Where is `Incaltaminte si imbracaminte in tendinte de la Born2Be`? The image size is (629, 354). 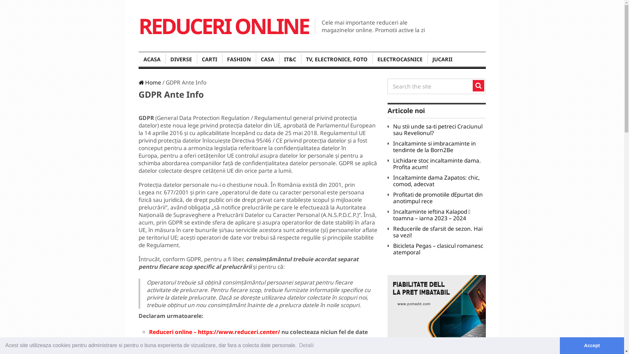 Incaltaminte si imbracaminte in tendinte de la Born2Be is located at coordinates (434, 147).